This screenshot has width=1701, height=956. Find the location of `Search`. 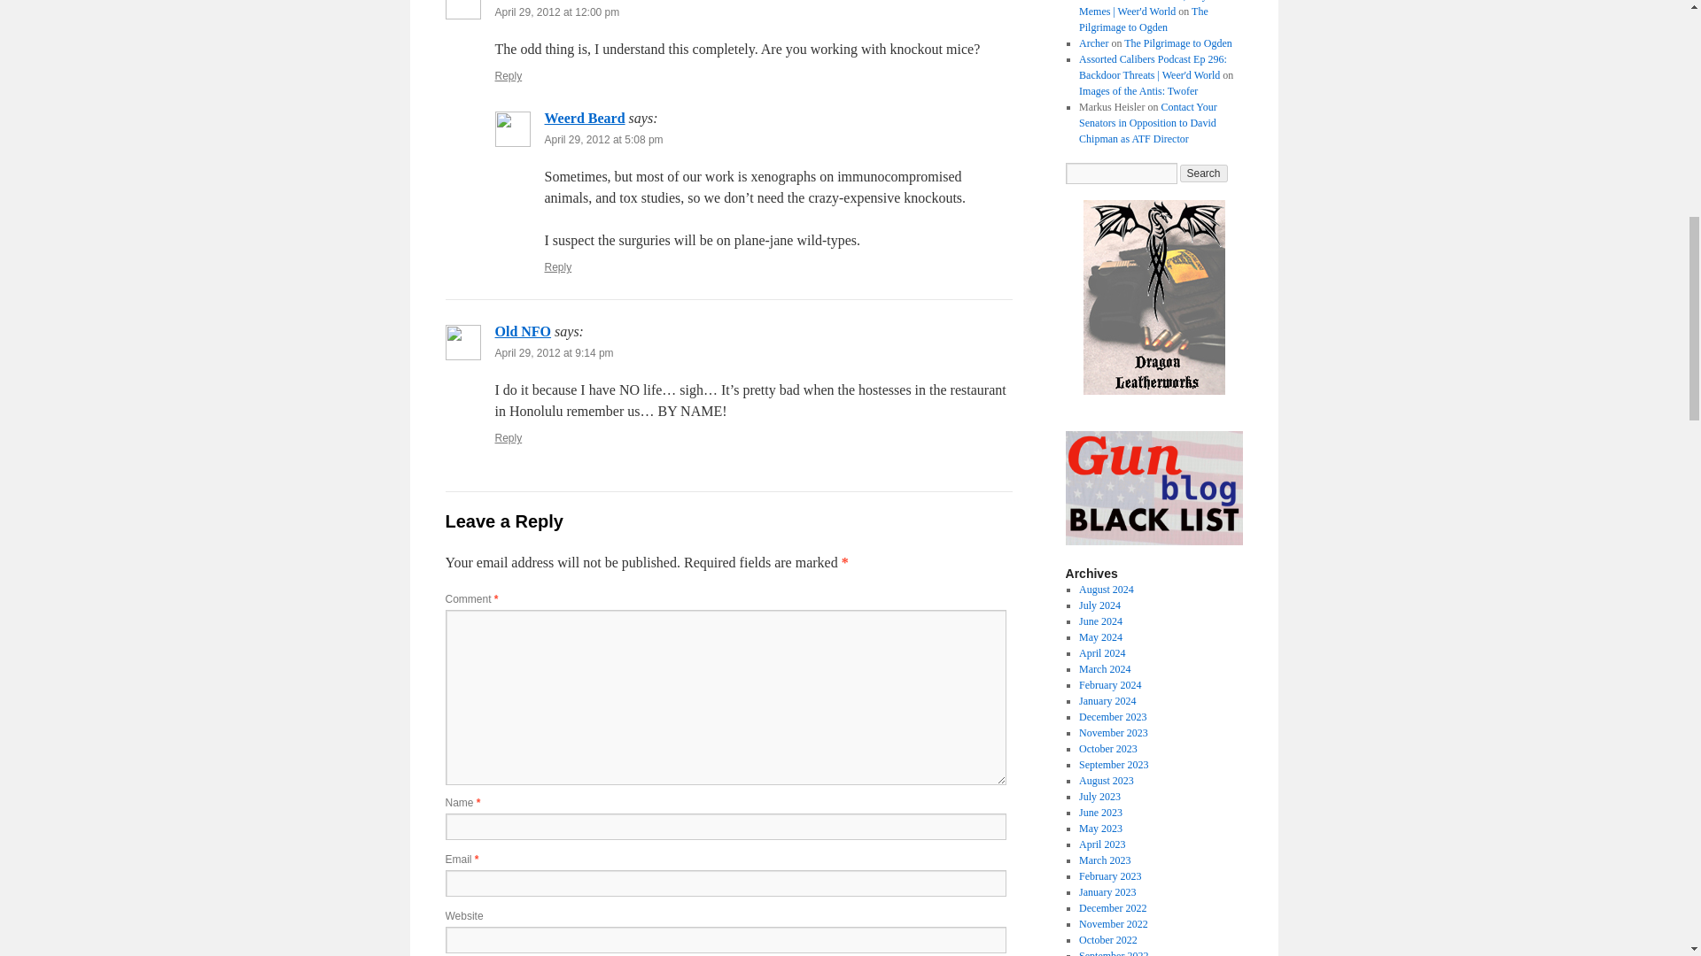

Search is located at coordinates (1204, 173).